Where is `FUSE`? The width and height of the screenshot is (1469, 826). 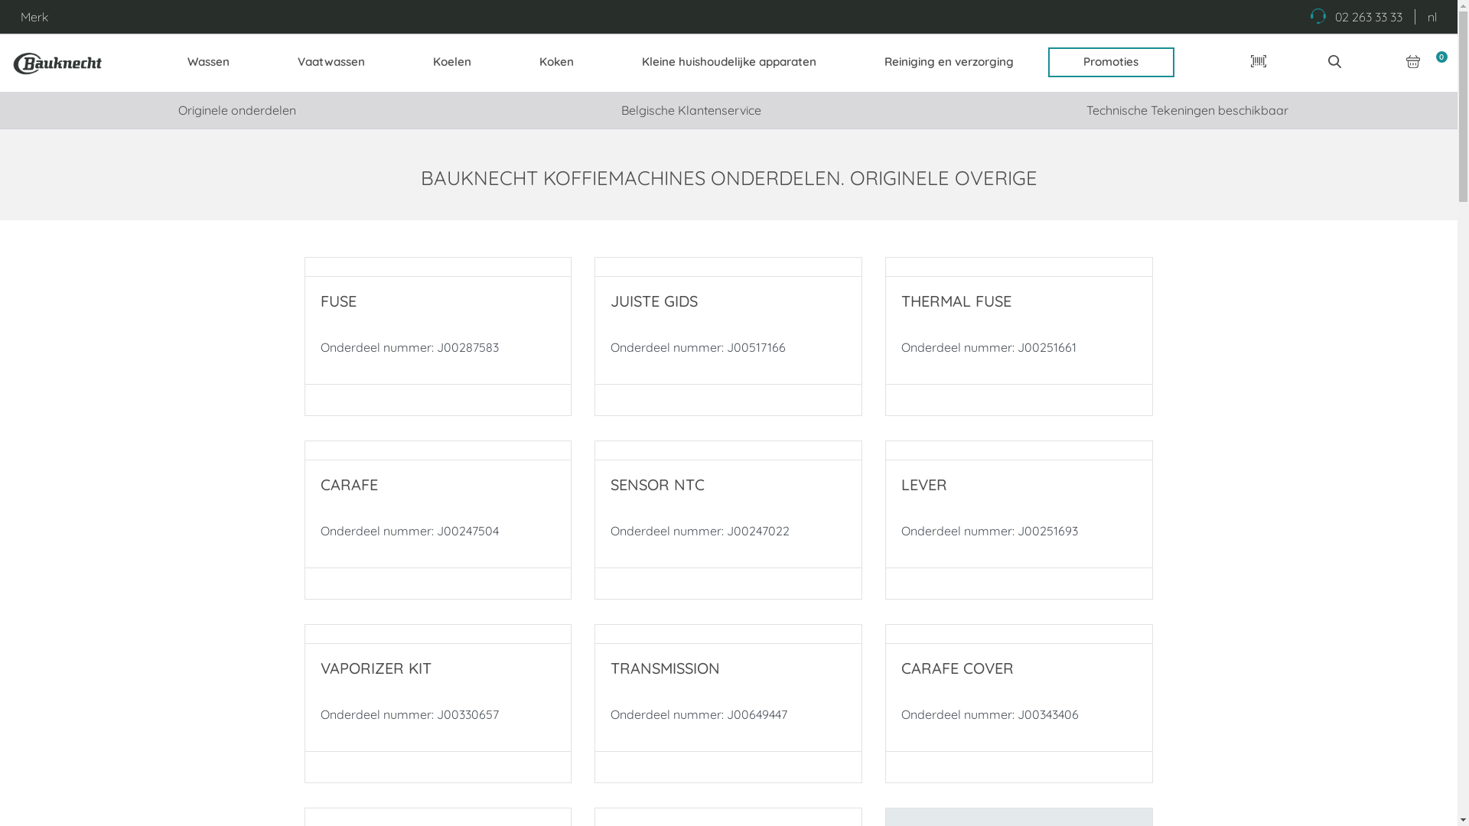 FUSE is located at coordinates (338, 301).